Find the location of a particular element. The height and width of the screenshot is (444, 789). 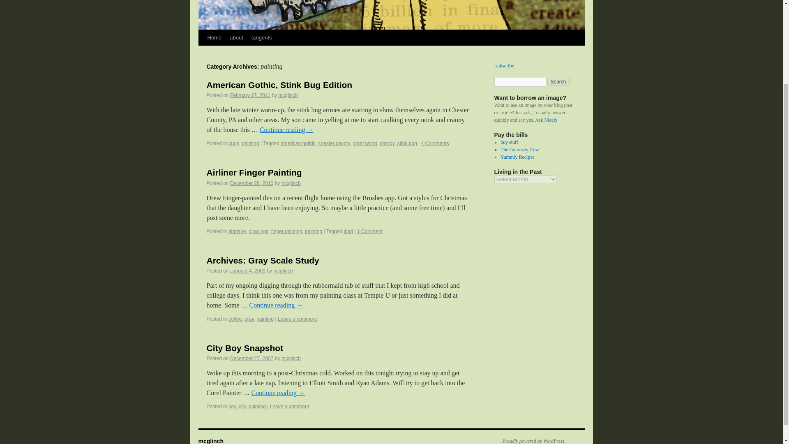

10:59 pm is located at coordinates (251, 183).